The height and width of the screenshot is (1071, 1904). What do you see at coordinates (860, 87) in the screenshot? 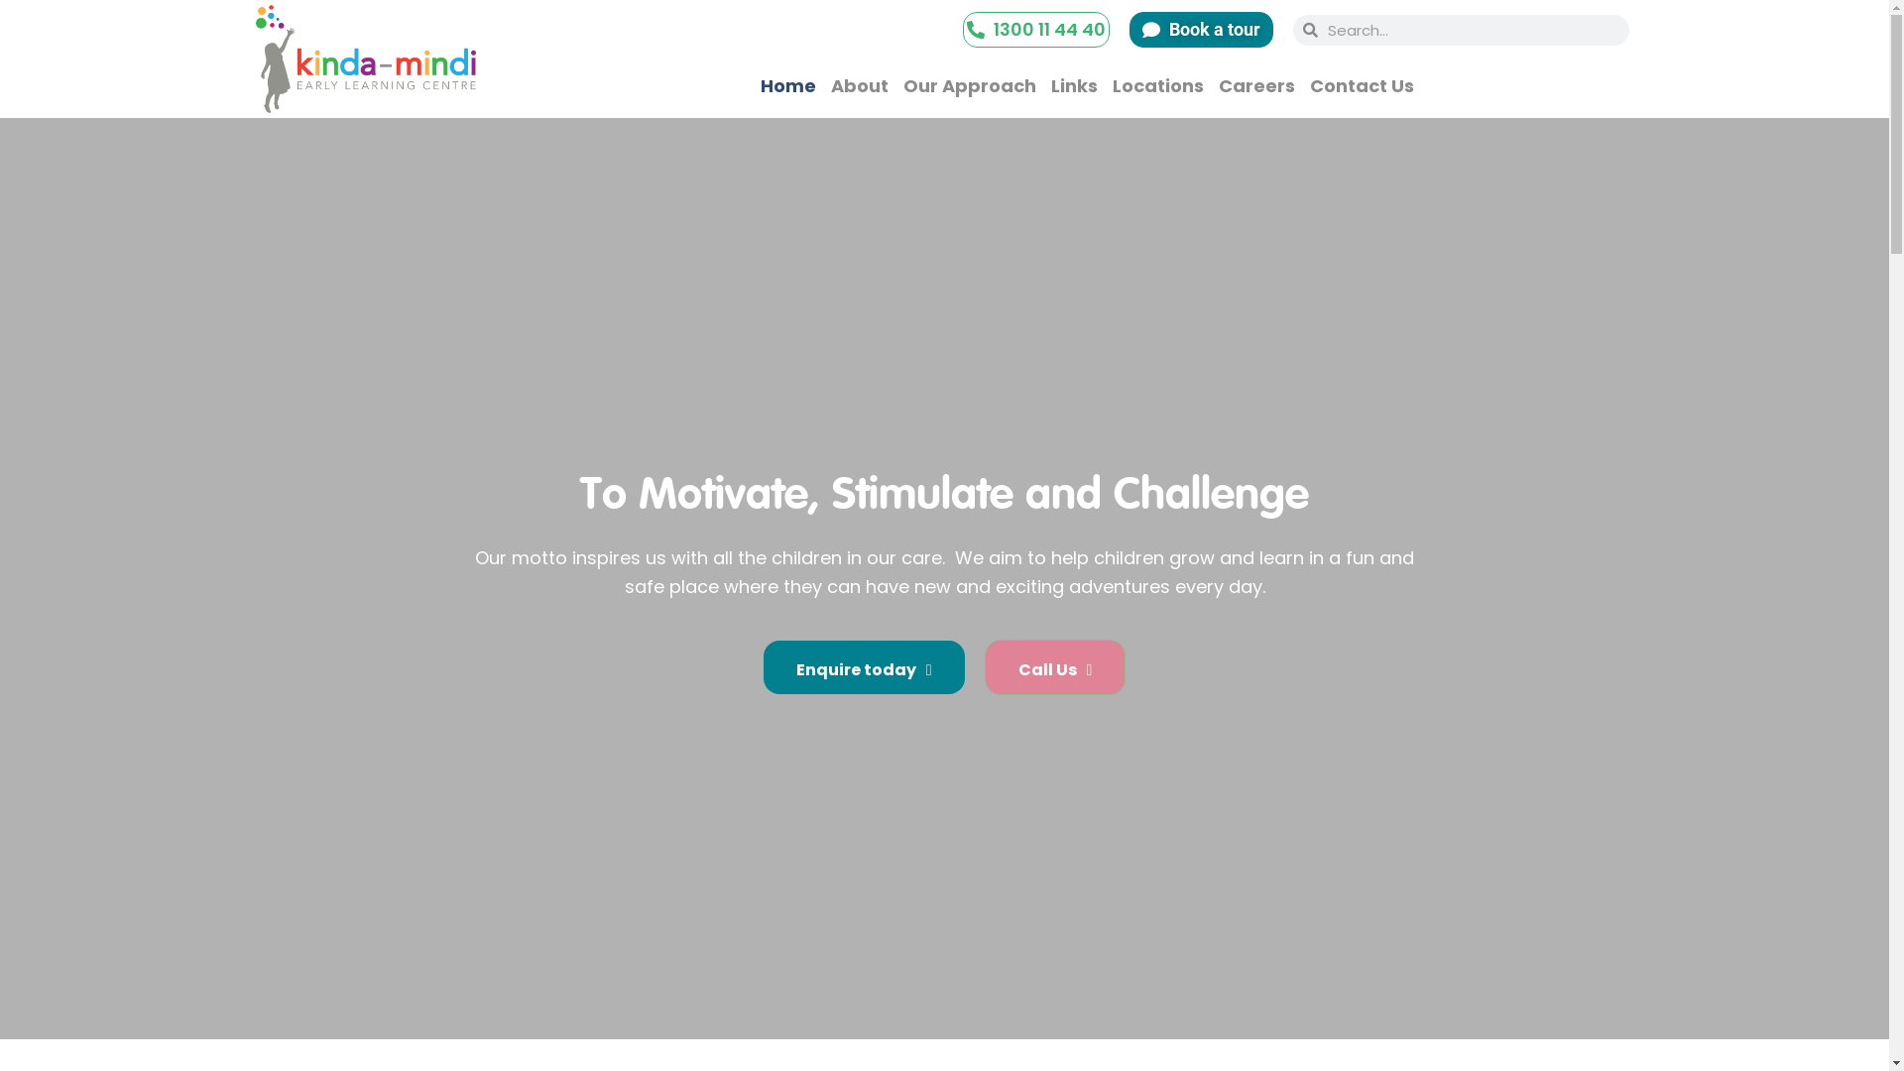
I see `About` at bounding box center [860, 87].